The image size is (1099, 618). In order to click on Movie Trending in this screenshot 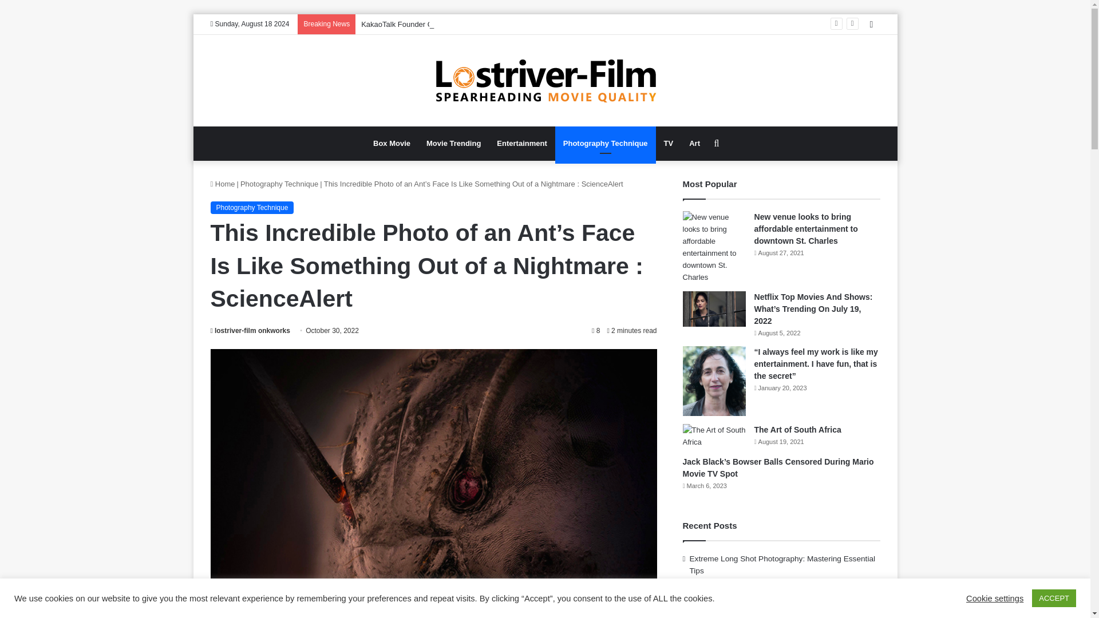, I will do `click(453, 143)`.